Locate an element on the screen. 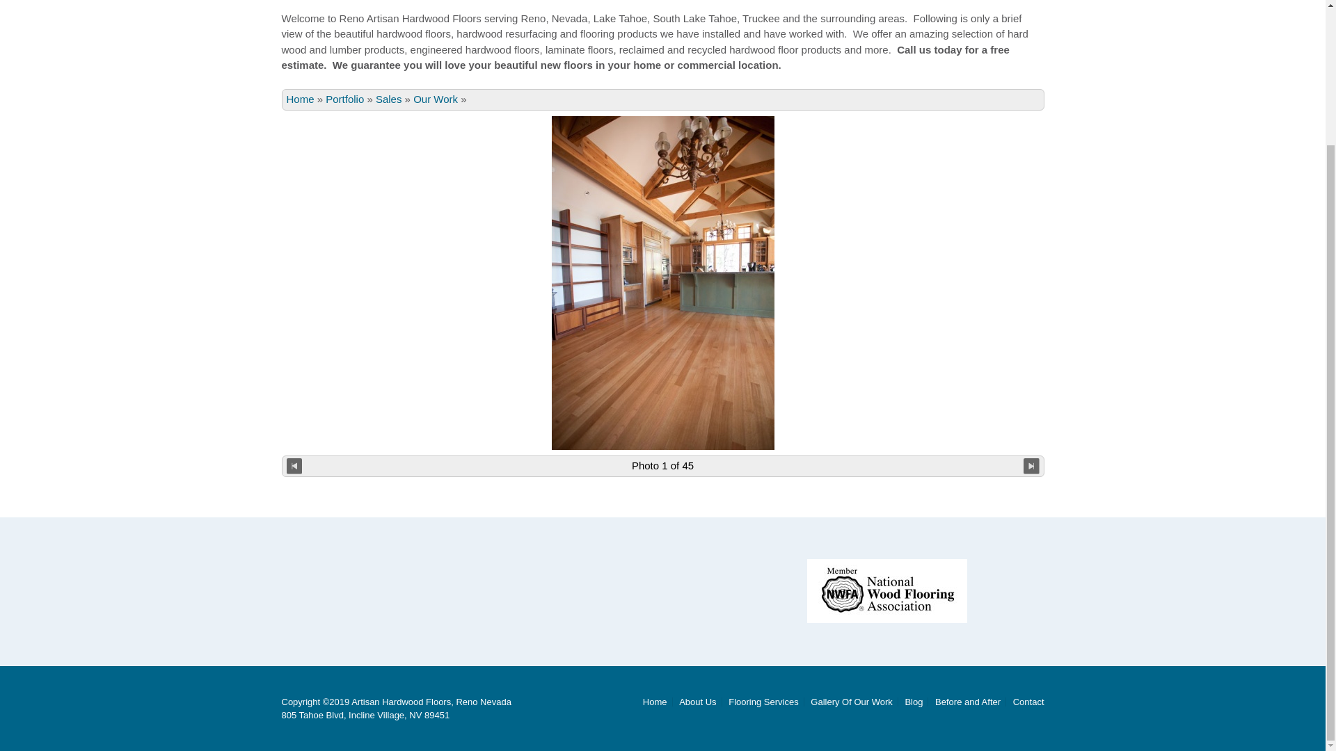  About Us is located at coordinates (697, 702).